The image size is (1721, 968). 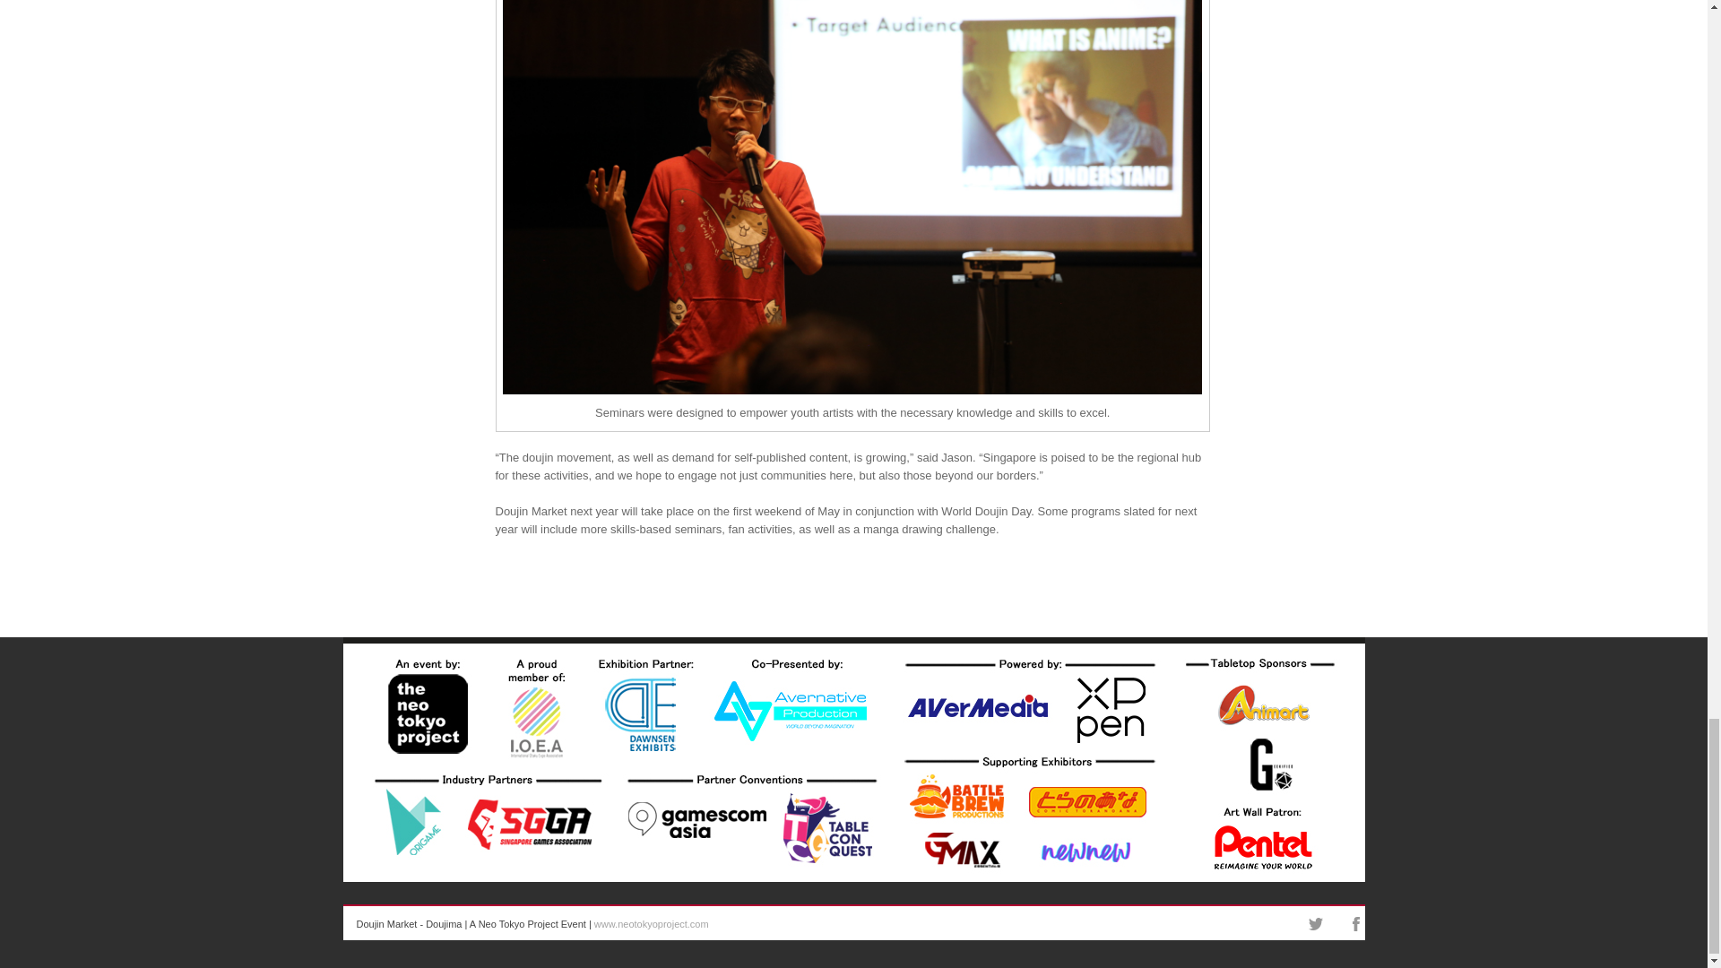 I want to click on Facebook, so click(x=1355, y=923).